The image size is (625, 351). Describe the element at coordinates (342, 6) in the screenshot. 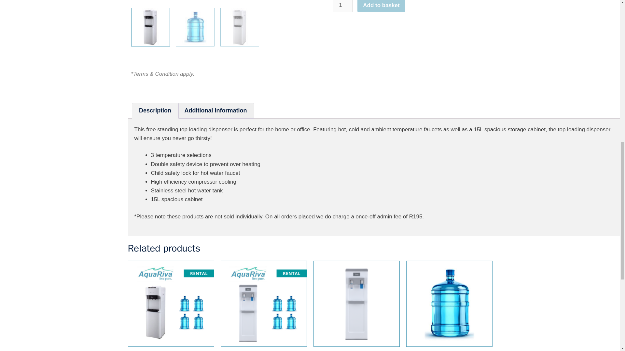

I see `Add to basket` at that location.